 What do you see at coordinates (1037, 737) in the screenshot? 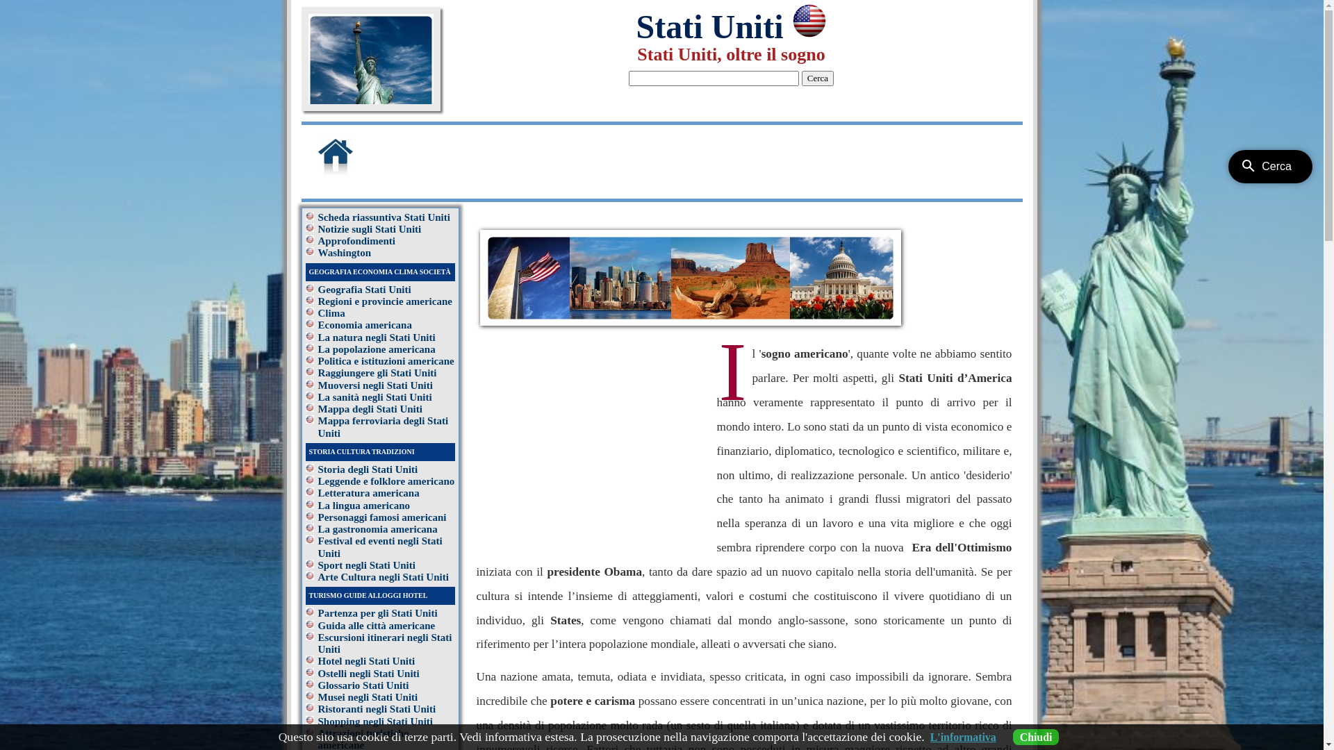
I see `Chiudi` at bounding box center [1037, 737].